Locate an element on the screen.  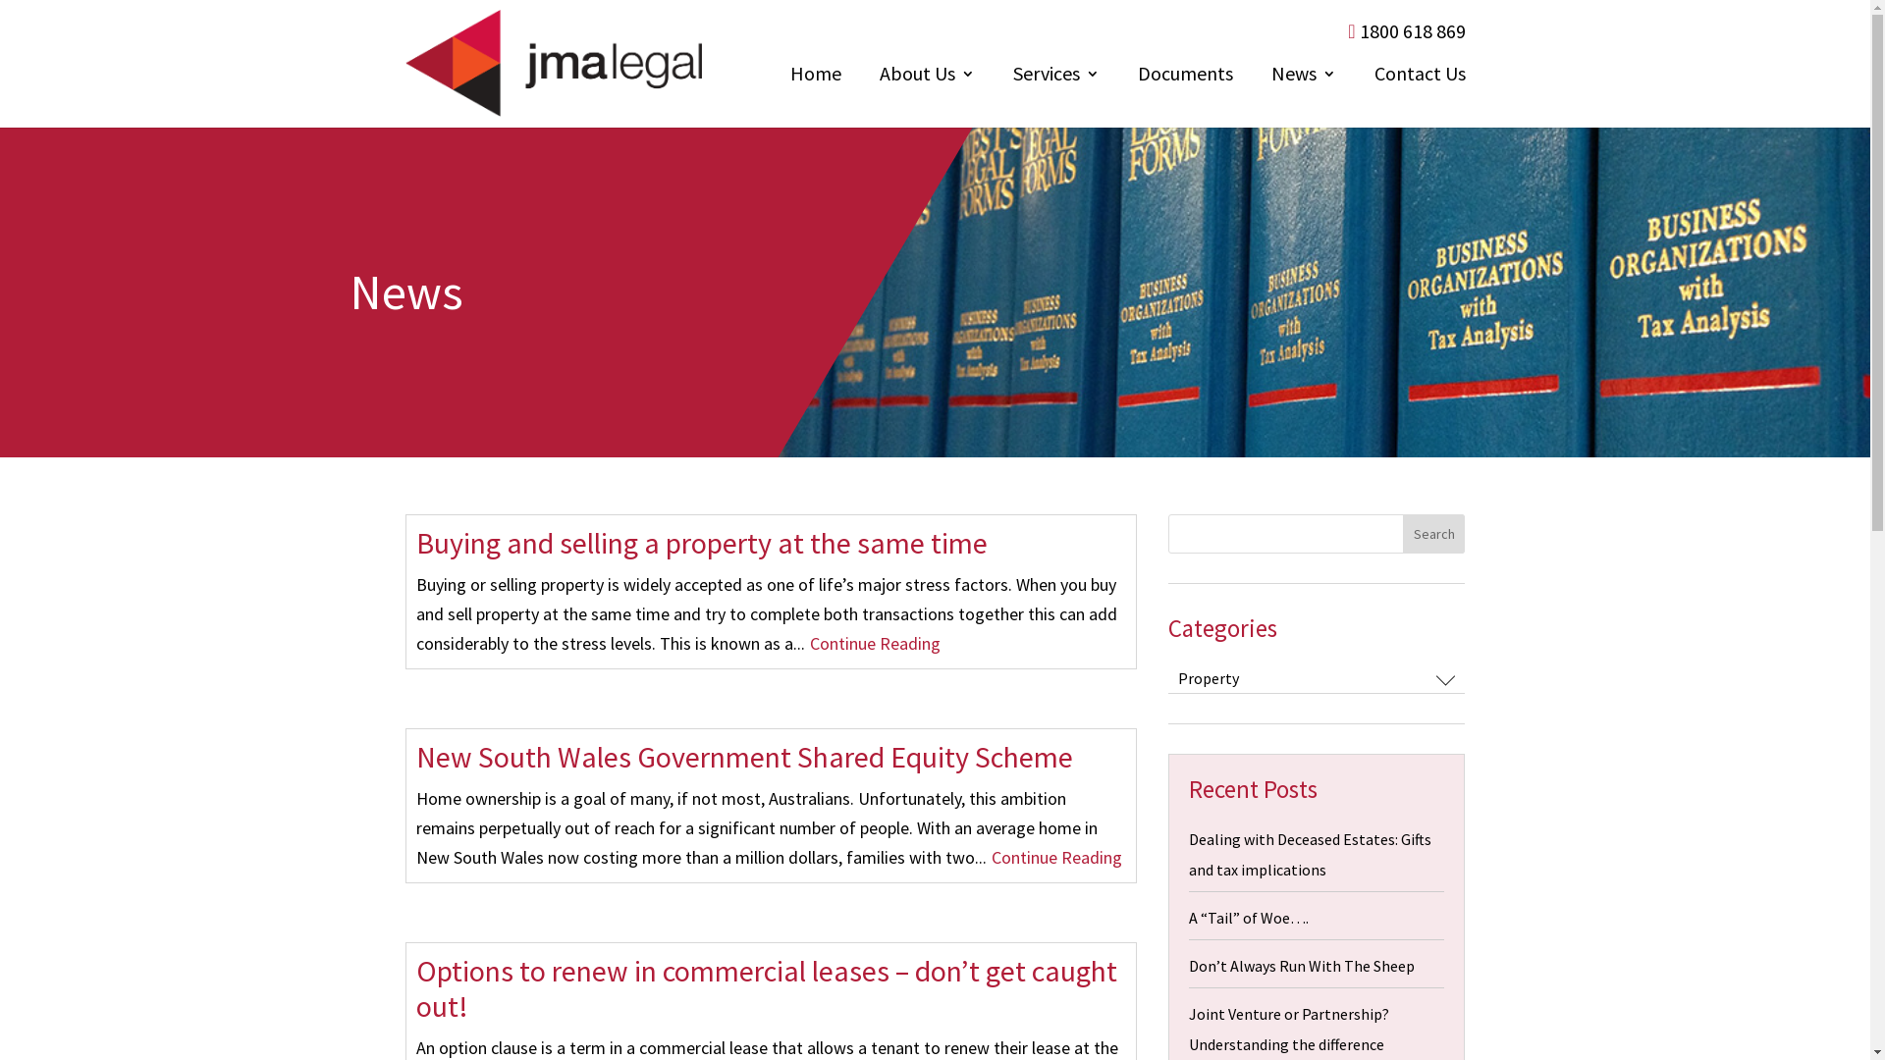
Continue Reading is located at coordinates (874, 644).